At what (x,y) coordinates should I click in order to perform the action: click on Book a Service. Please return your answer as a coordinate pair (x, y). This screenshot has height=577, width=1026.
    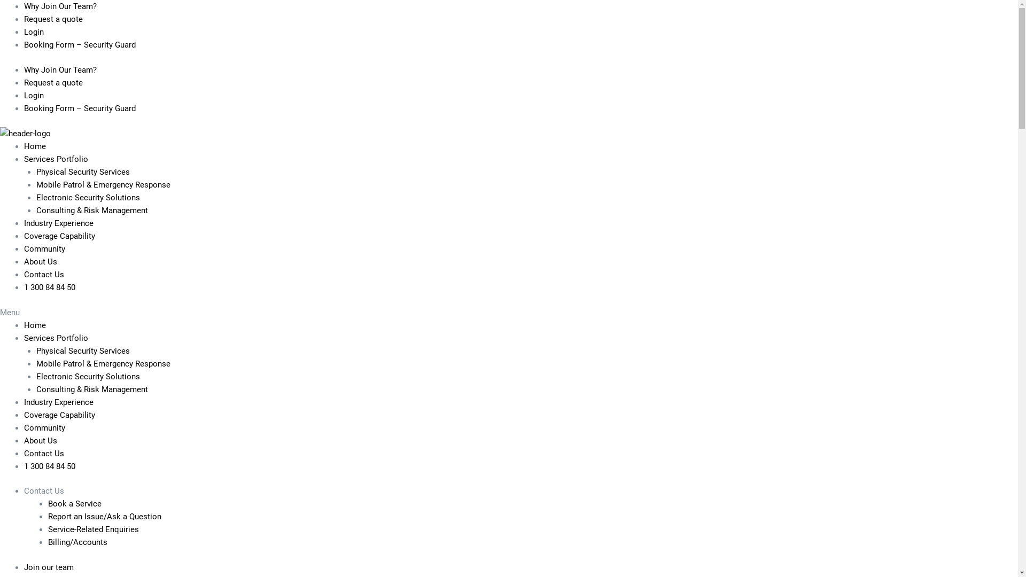
    Looking at the image, I should click on (75, 504).